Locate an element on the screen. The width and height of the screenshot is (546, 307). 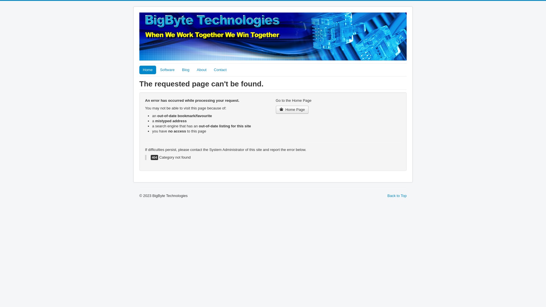
Contact is located at coordinates (220, 70).